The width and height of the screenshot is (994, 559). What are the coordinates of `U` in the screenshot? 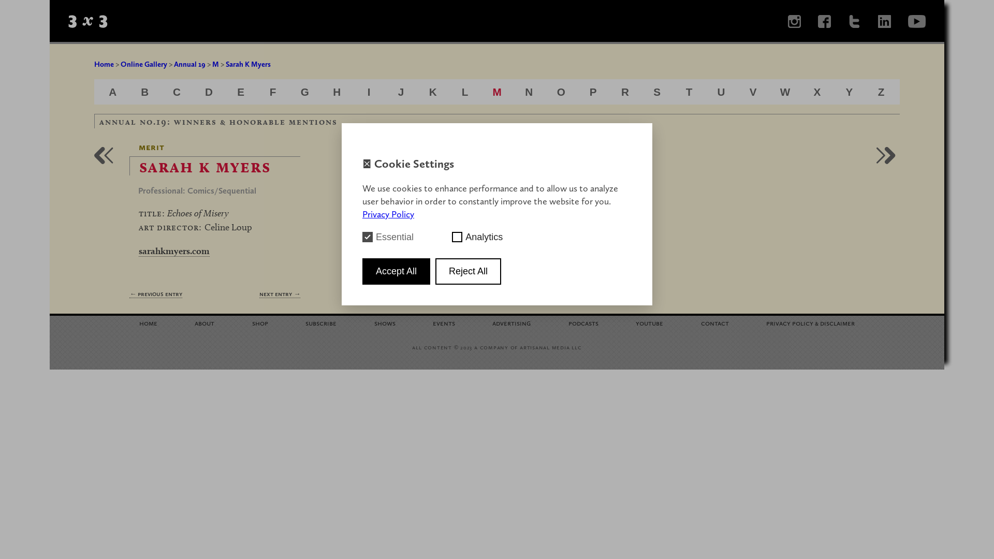 It's located at (721, 92).